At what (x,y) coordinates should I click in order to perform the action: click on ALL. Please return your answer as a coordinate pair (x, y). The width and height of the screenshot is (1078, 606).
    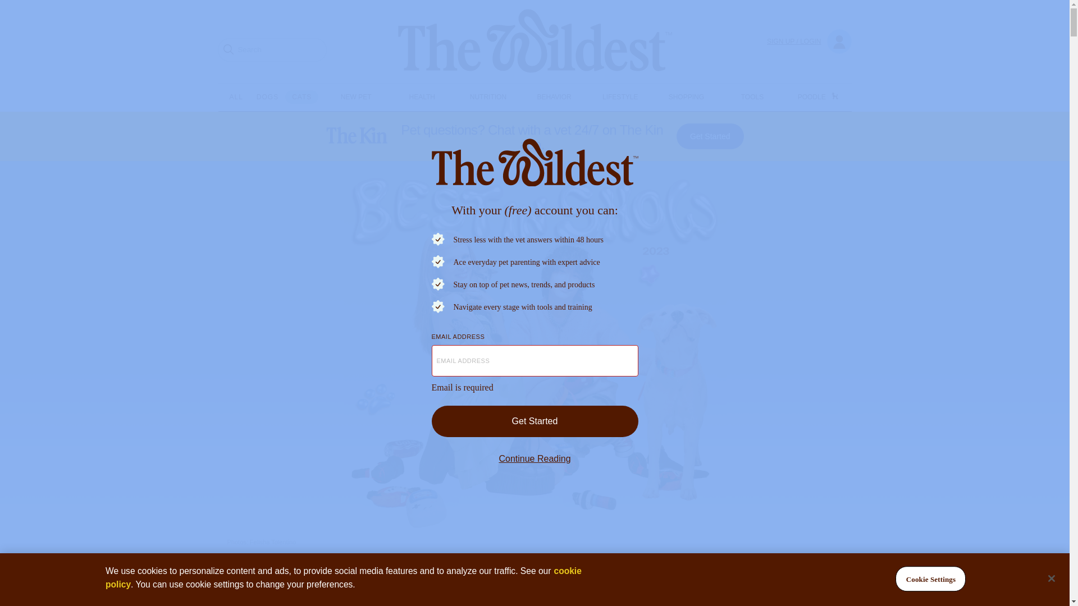
    Looking at the image, I should click on (235, 97).